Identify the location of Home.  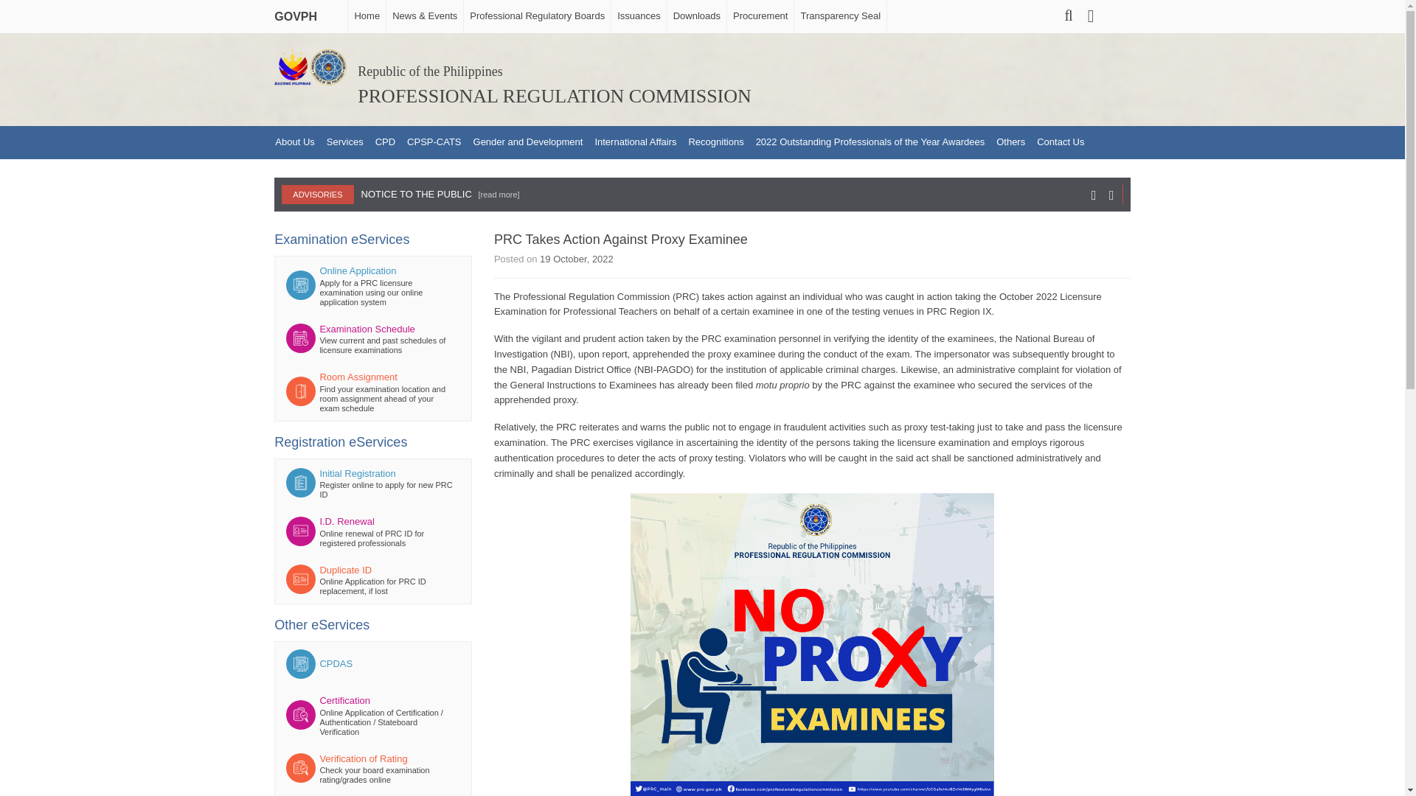
(366, 16).